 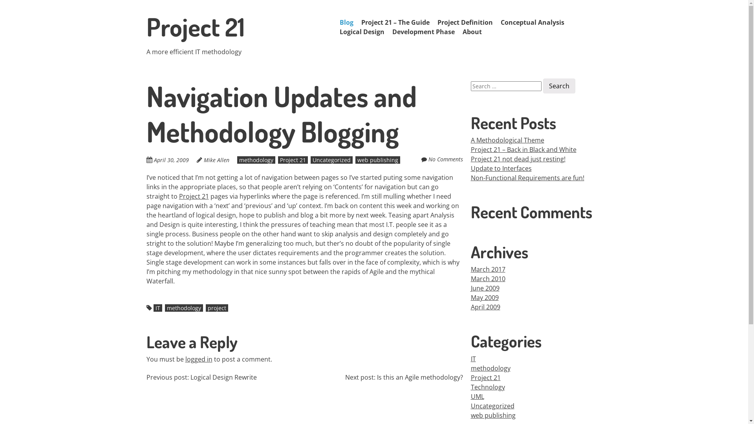 What do you see at coordinates (485, 378) in the screenshot?
I see `Project 21` at bounding box center [485, 378].